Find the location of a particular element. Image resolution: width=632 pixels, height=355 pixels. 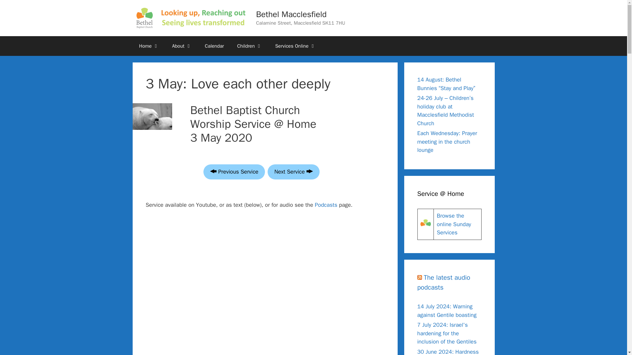

Previous Service is located at coordinates (234, 172).